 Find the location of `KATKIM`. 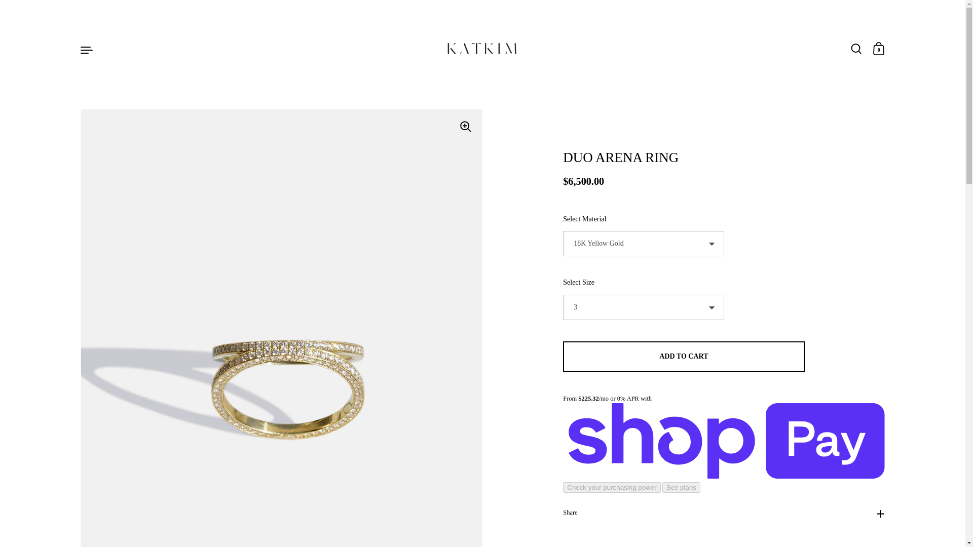

KATKIM is located at coordinates (482, 50).